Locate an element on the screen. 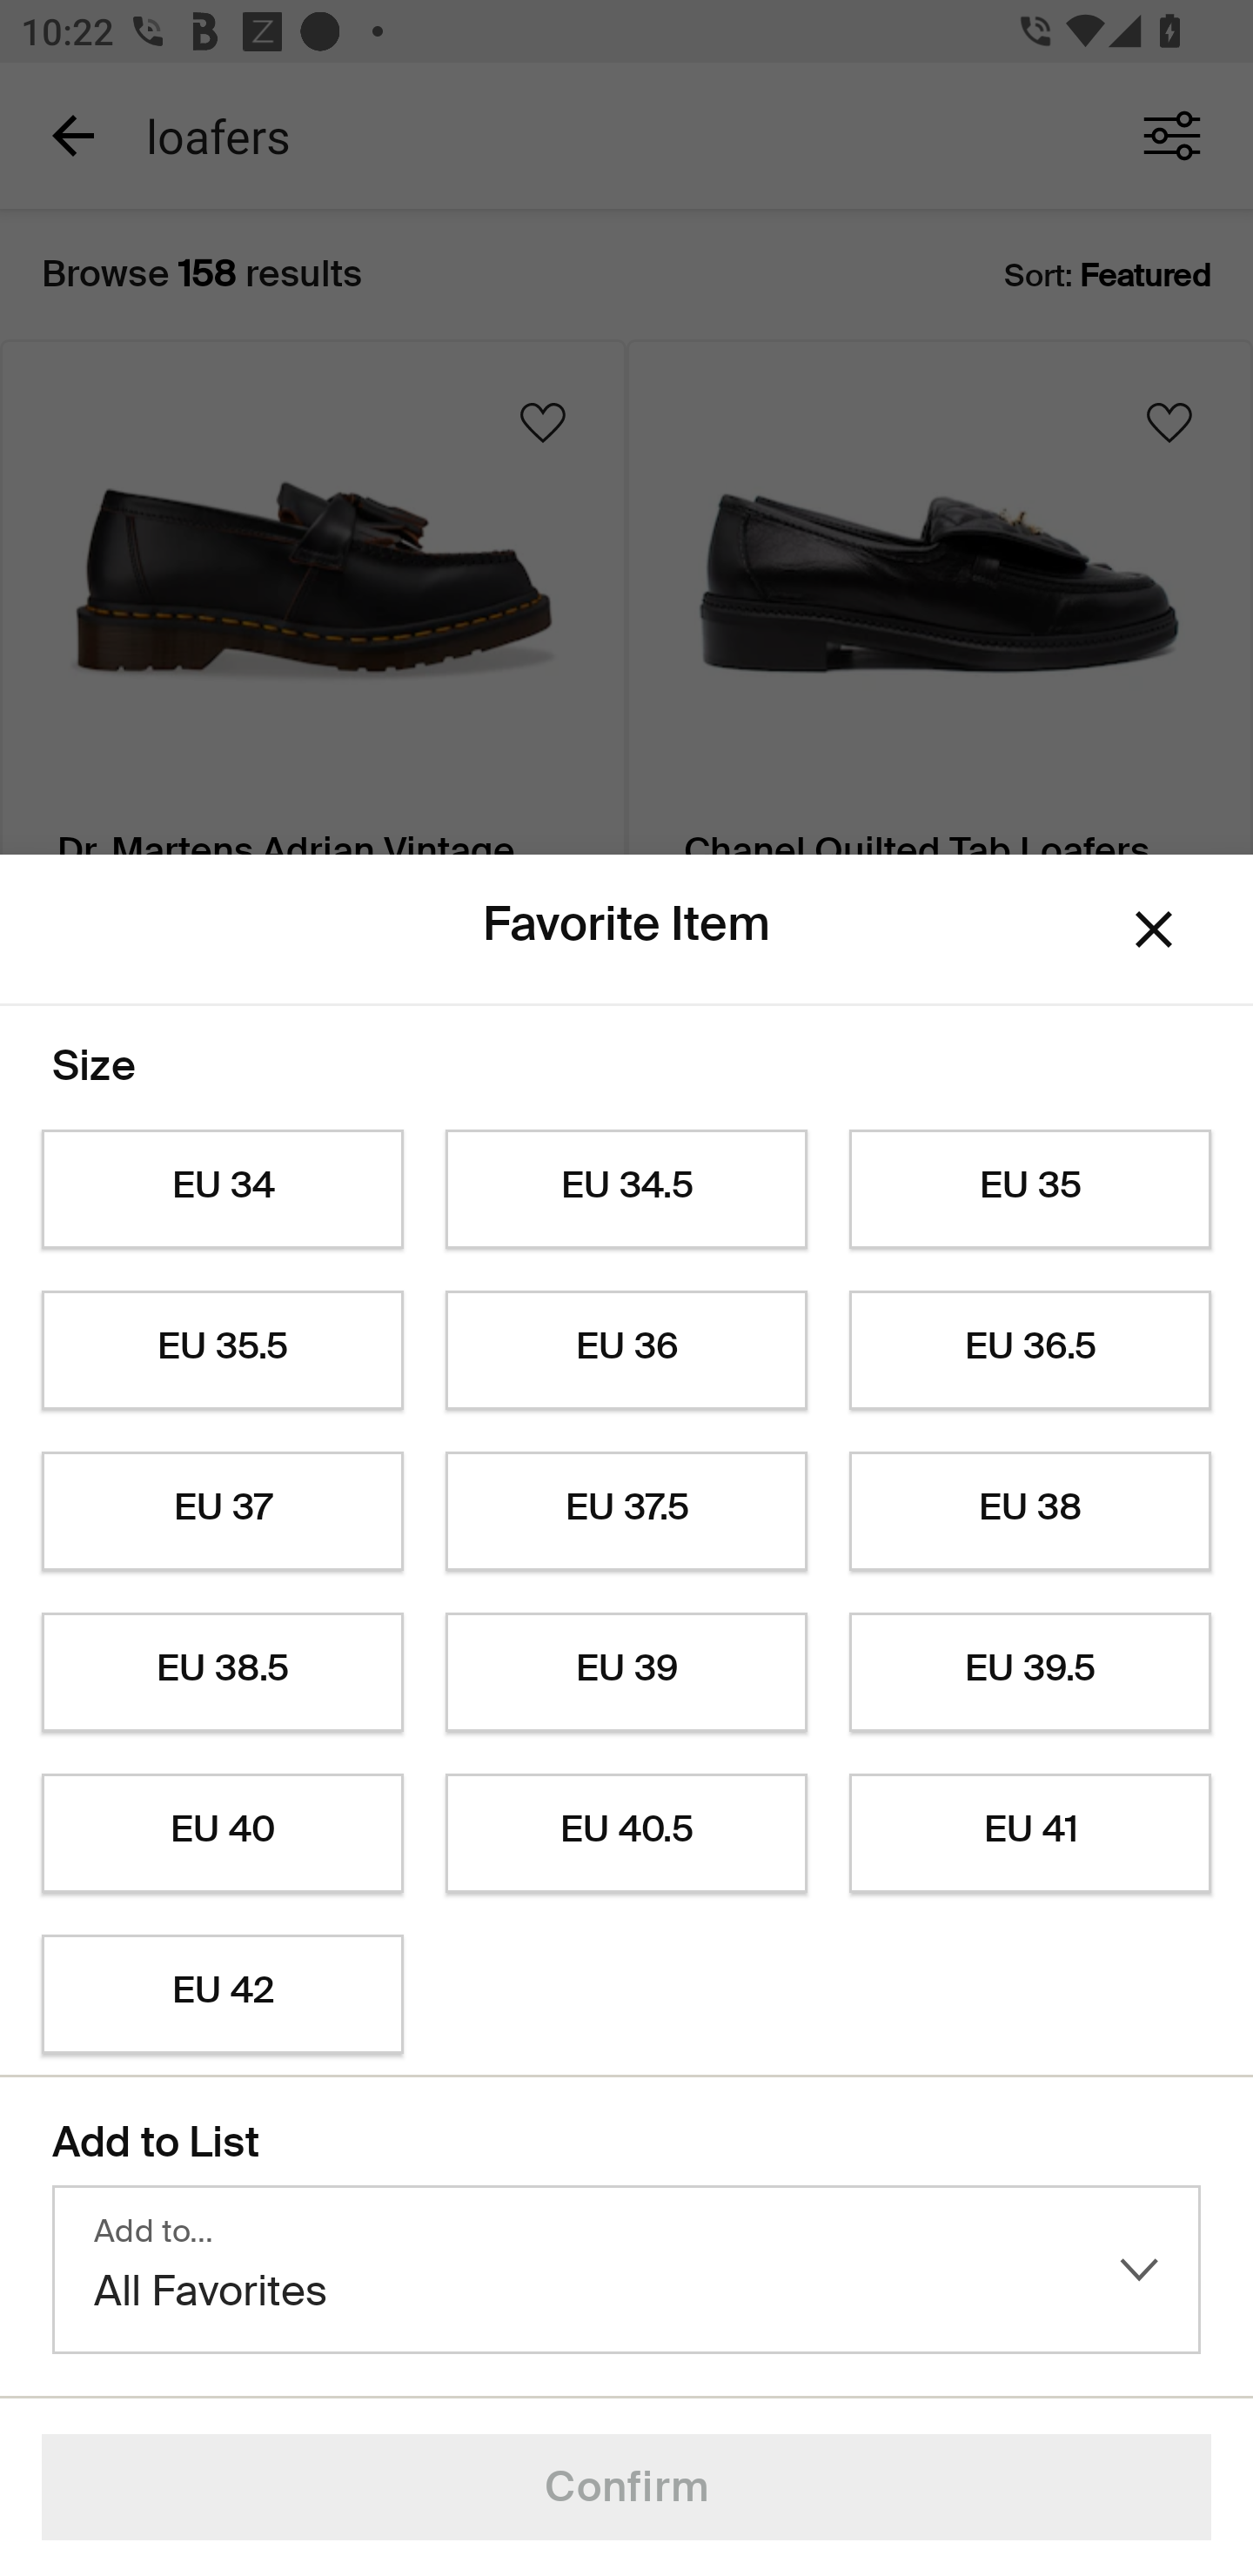 This screenshot has width=1253, height=2576. EU 38.5 is located at coordinates (222, 1673).